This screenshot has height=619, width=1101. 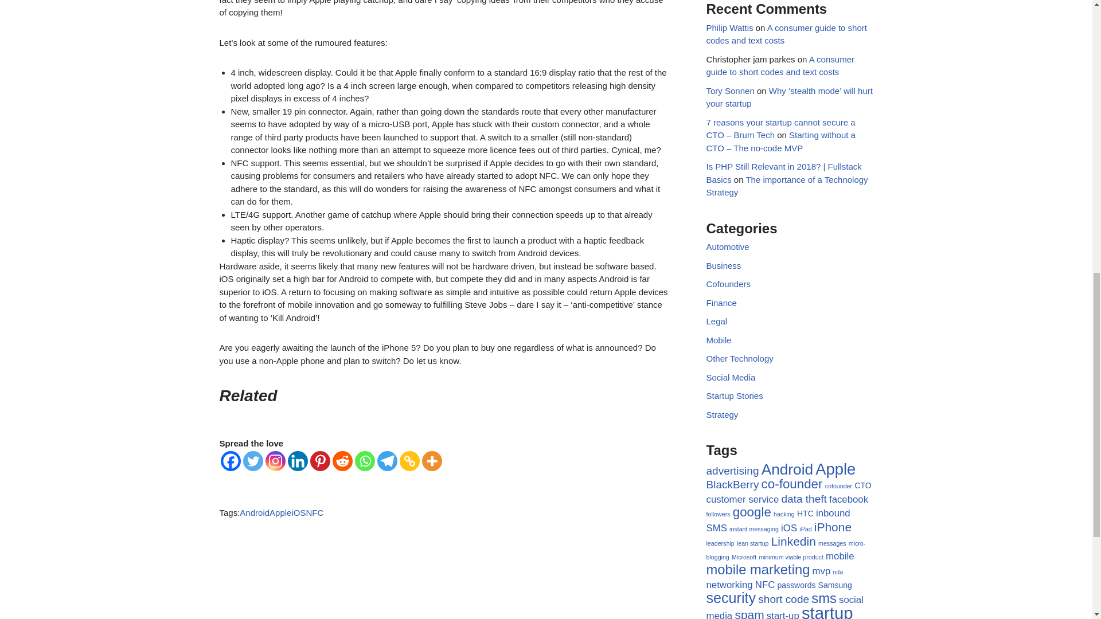 I want to click on Android, so click(x=255, y=512).